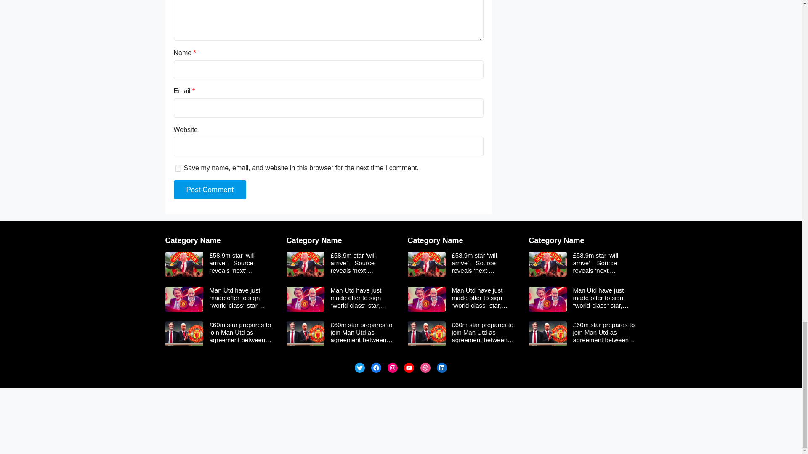 This screenshot has width=808, height=454. I want to click on Facebook, so click(376, 367).